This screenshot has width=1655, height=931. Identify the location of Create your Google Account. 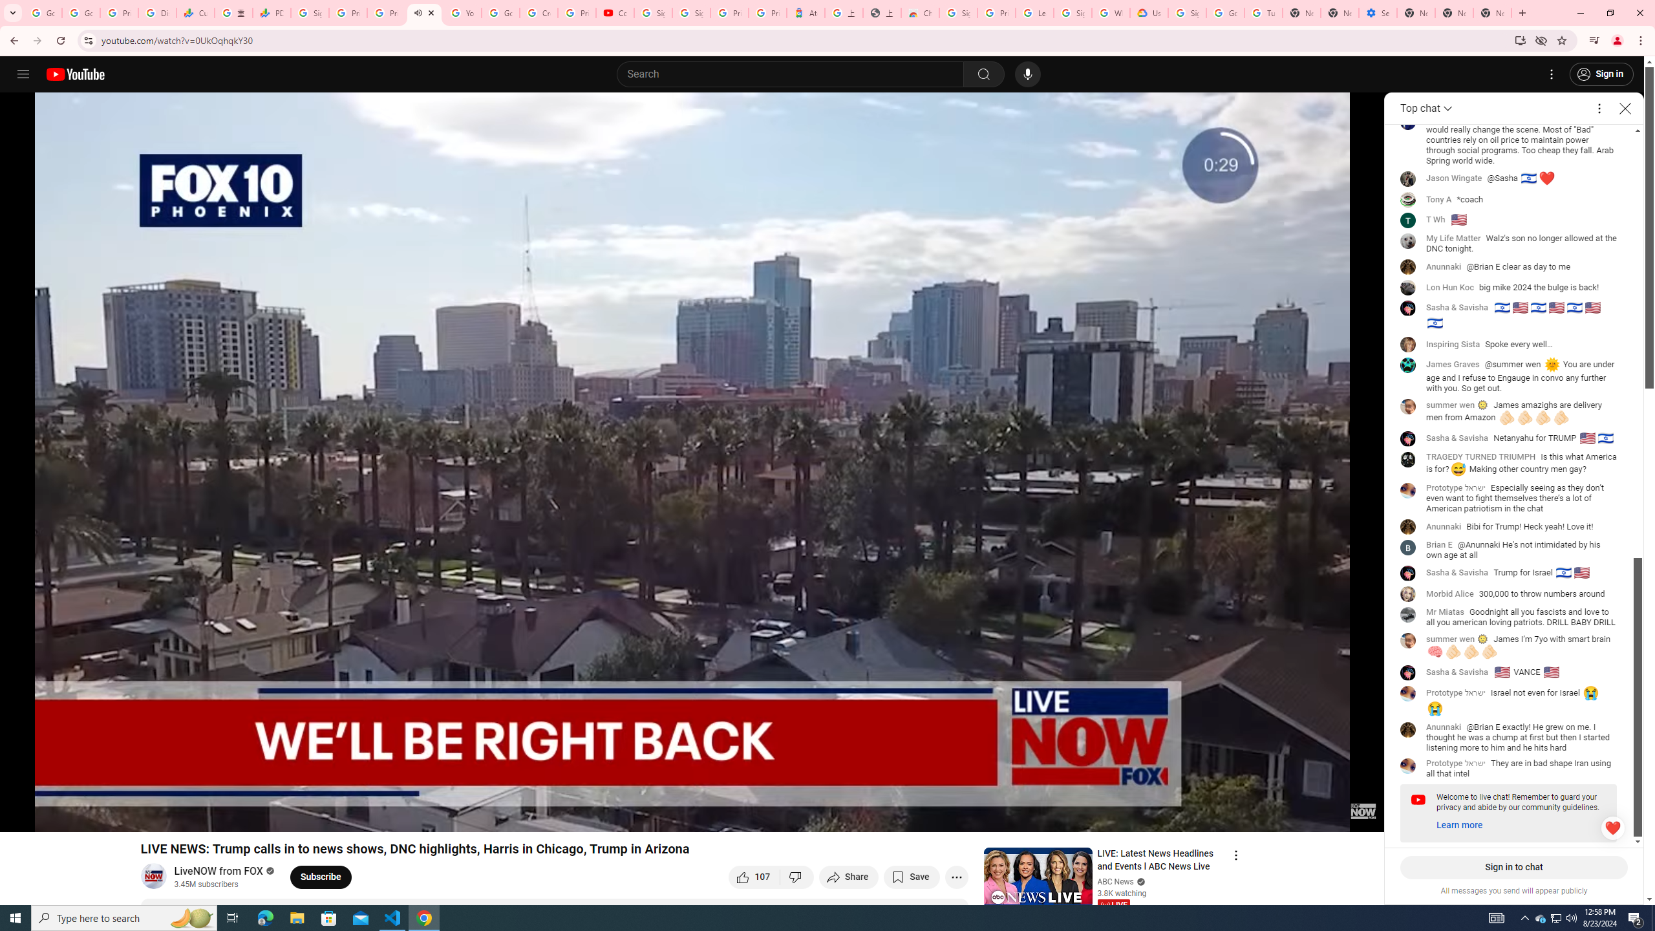
(539, 13).